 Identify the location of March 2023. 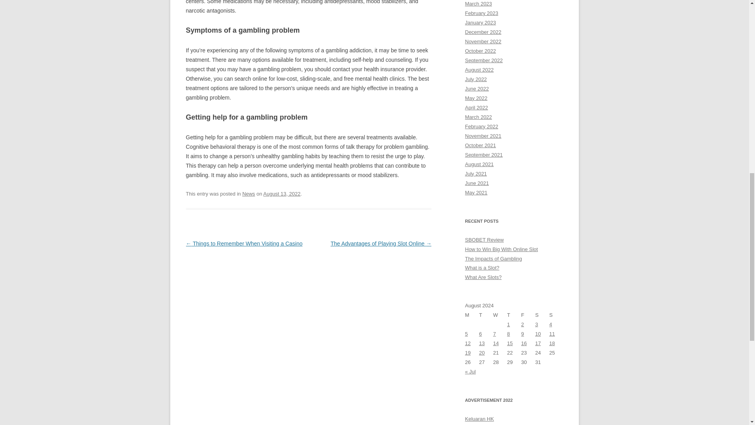
(478, 4).